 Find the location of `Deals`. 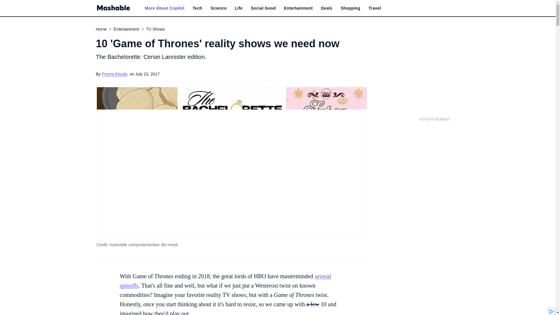

Deals is located at coordinates (327, 8).